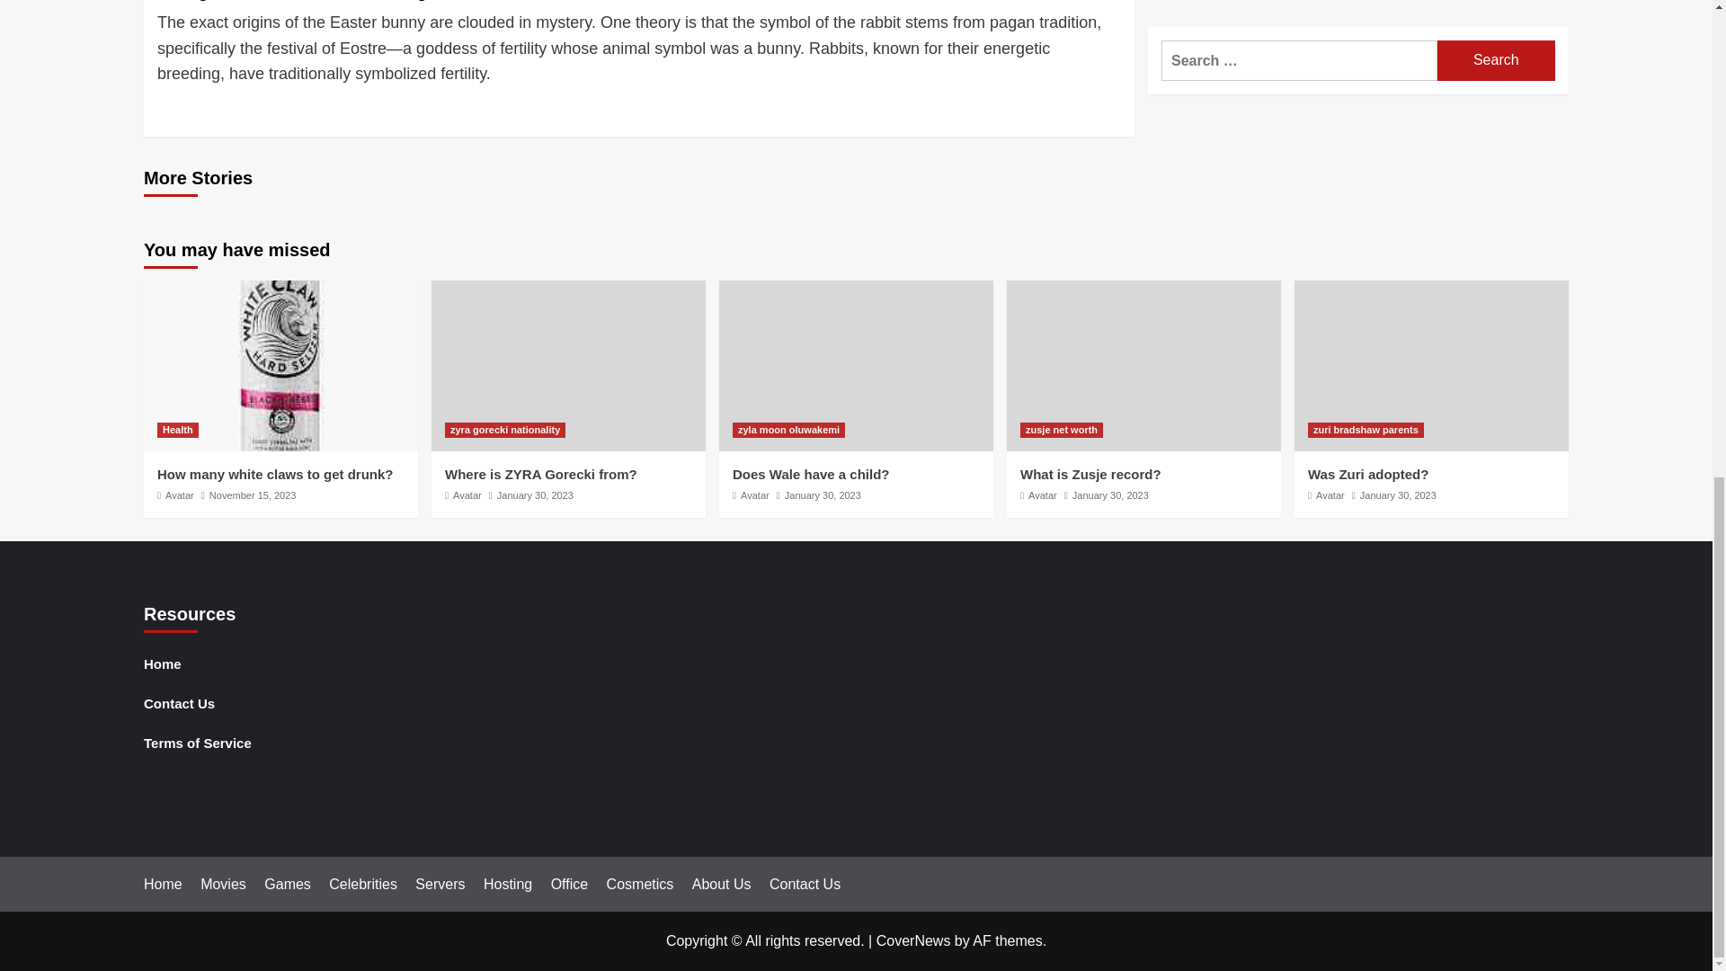 This screenshot has height=971, width=1726. I want to click on Health, so click(177, 430).